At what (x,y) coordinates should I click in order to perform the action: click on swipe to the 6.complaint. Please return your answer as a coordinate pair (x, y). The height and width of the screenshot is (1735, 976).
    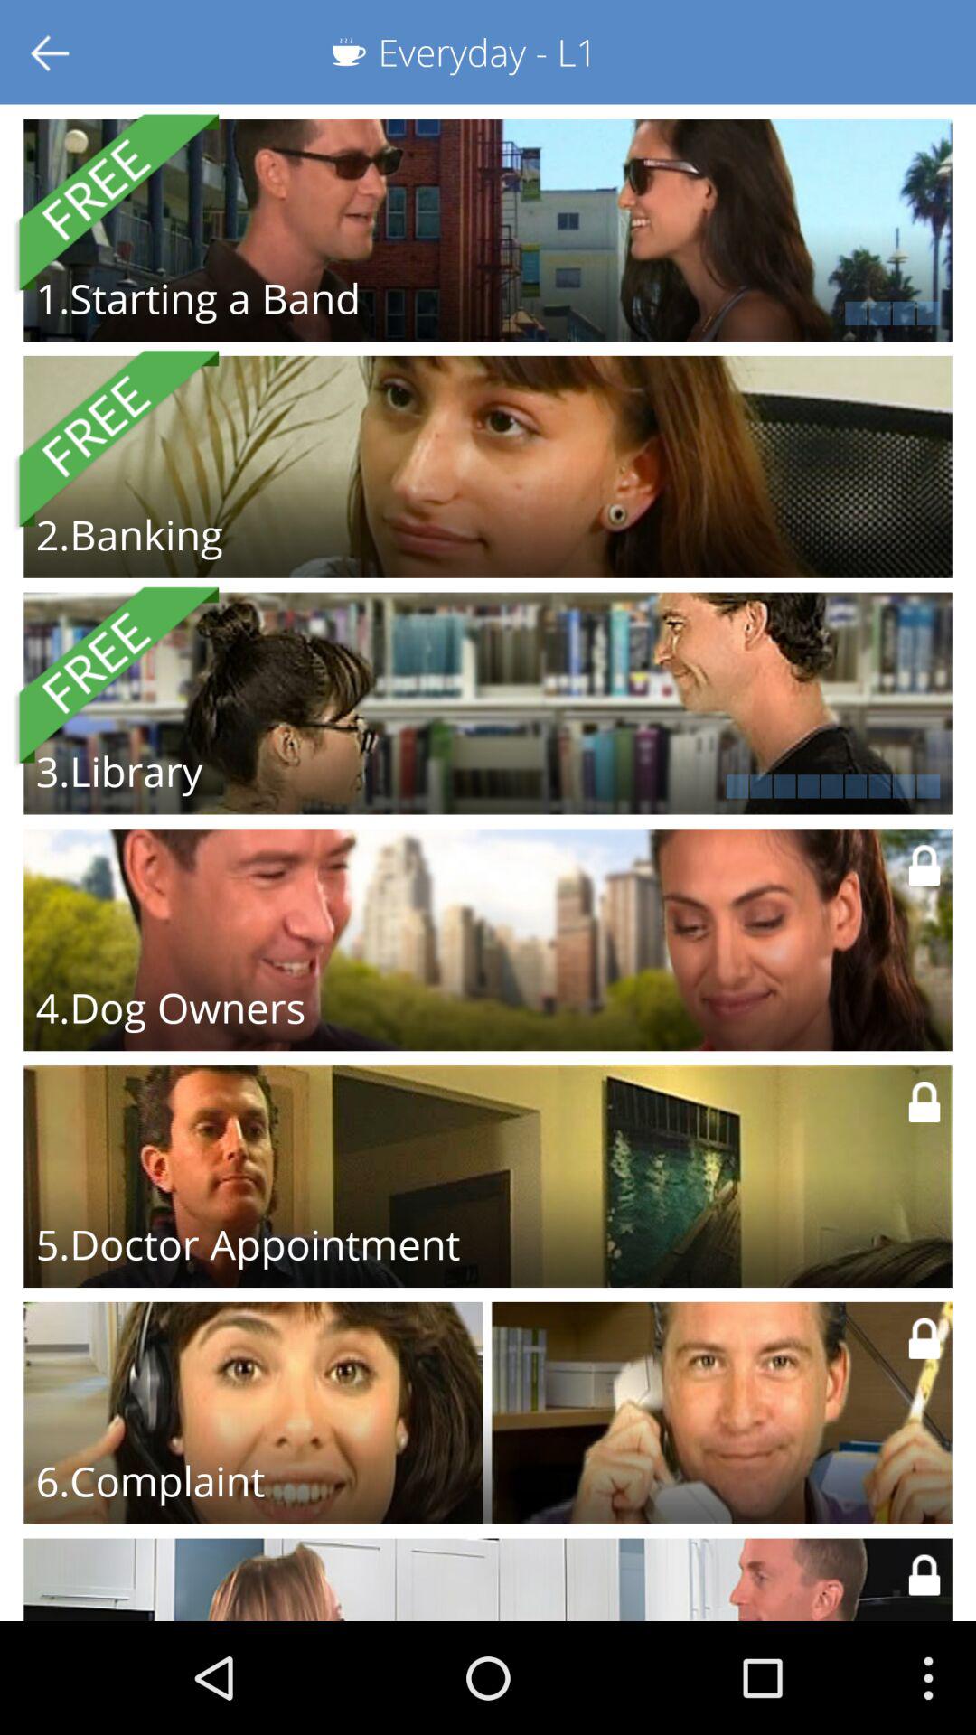
    Looking at the image, I should click on (150, 1480).